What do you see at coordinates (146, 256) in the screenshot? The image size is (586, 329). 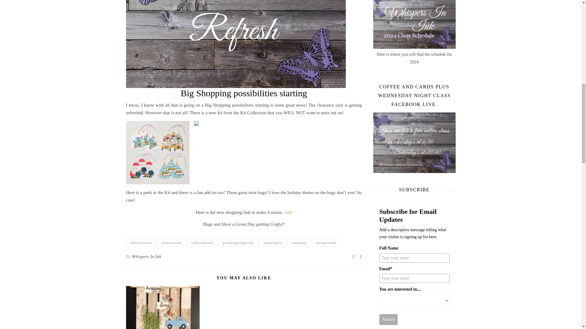 I see `Whispers In Ink` at bounding box center [146, 256].